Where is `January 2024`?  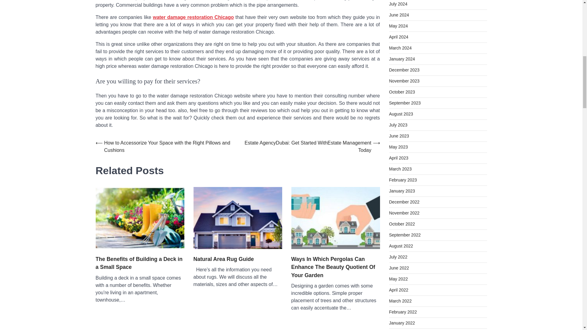 January 2024 is located at coordinates (402, 59).